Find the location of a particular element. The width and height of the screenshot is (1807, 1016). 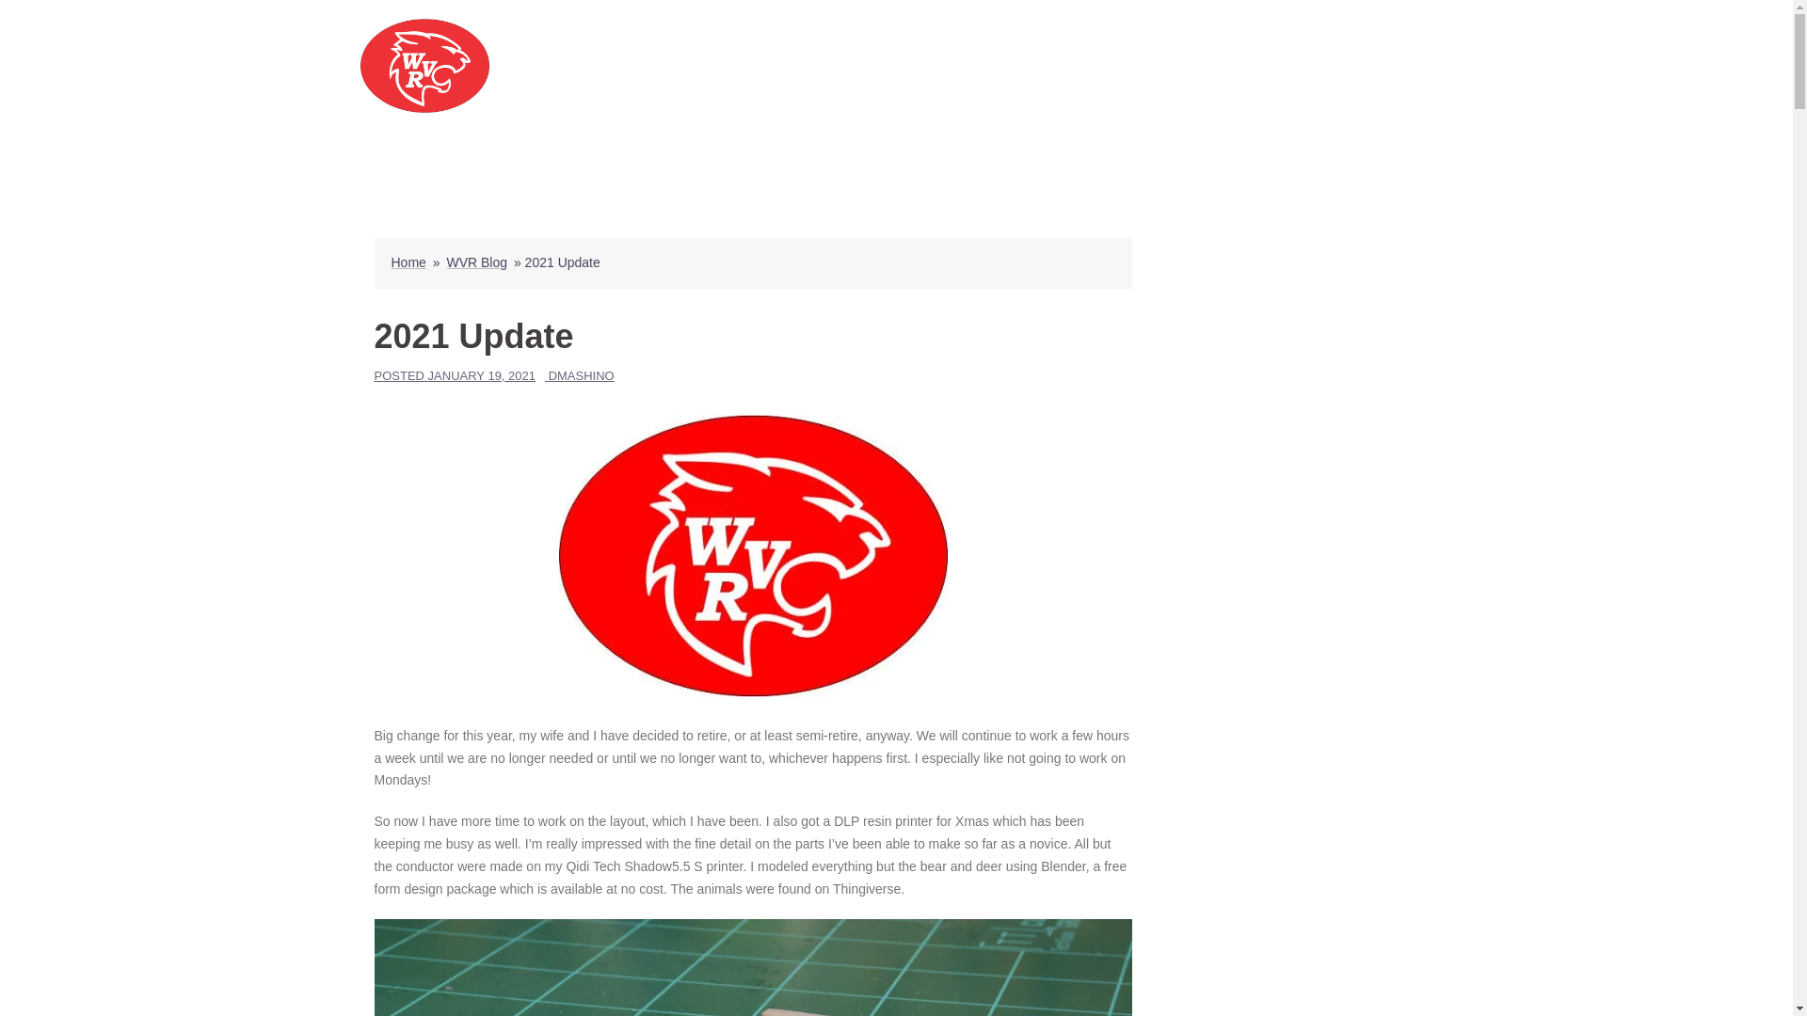

Construction is located at coordinates (1047, 66).